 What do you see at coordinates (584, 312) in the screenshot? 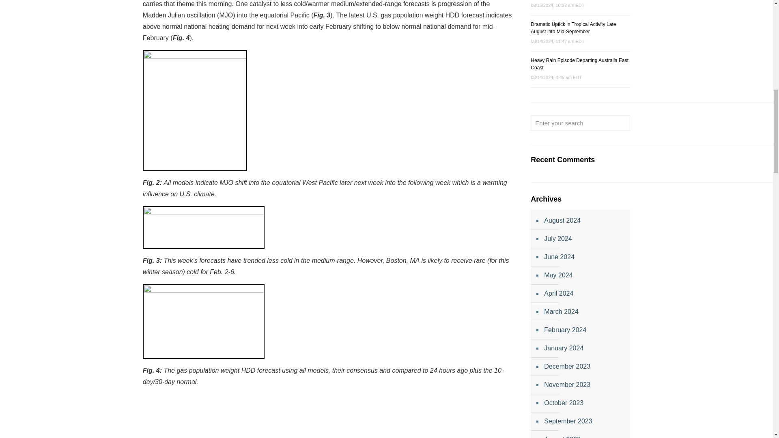
I see `March 2024` at bounding box center [584, 312].